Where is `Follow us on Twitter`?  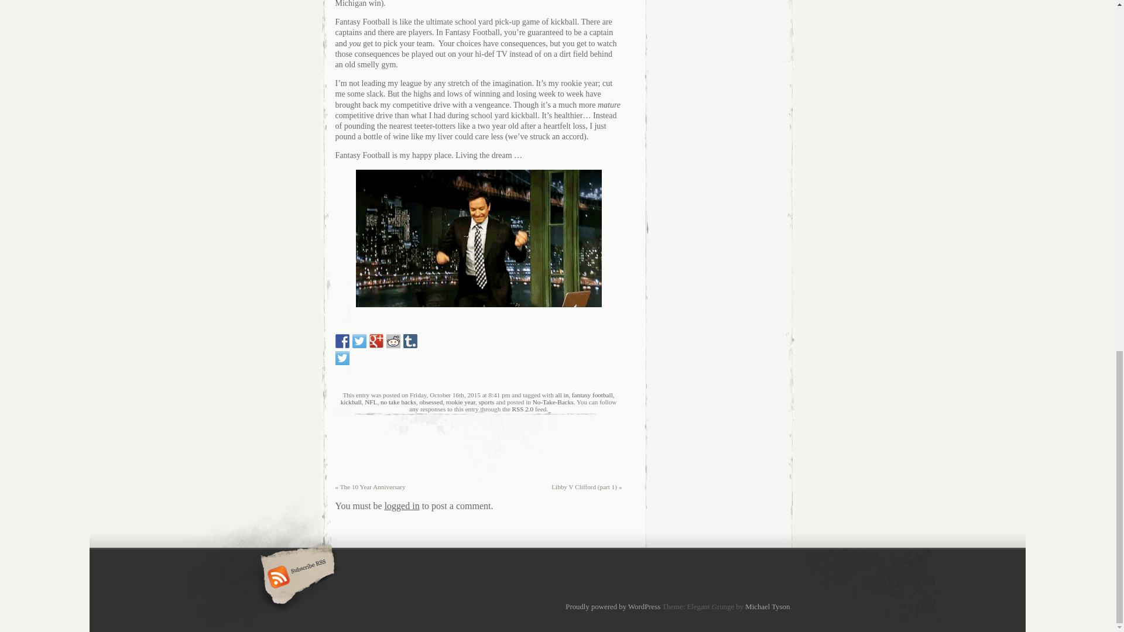
Follow us on Twitter is located at coordinates (342, 358).